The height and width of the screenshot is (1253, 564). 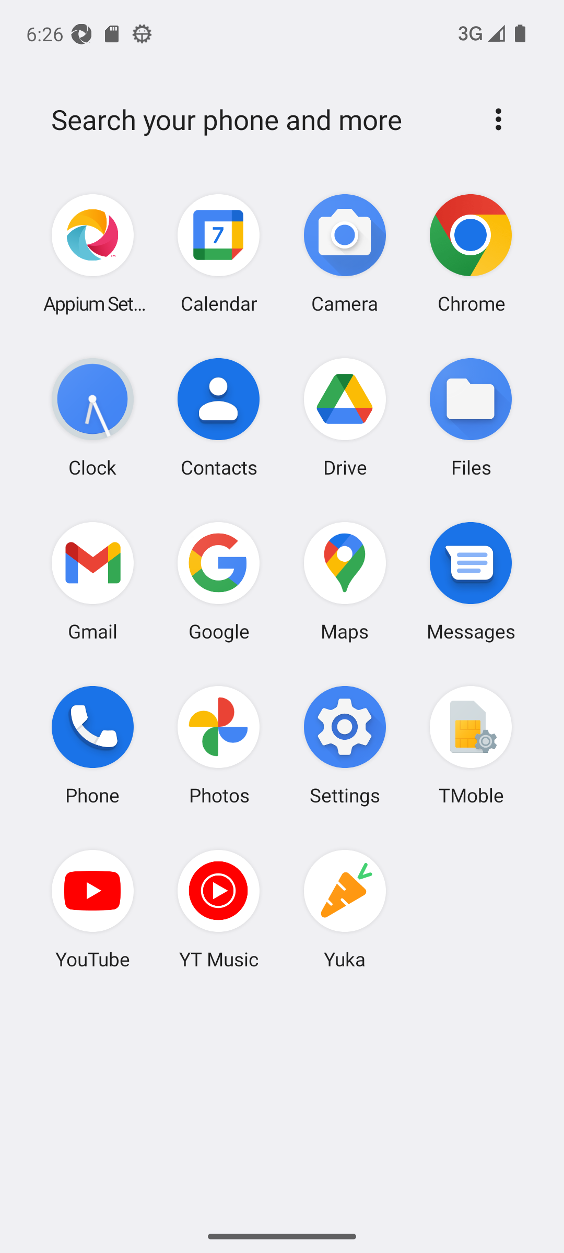 What do you see at coordinates (219, 417) in the screenshot?
I see `Contacts` at bounding box center [219, 417].